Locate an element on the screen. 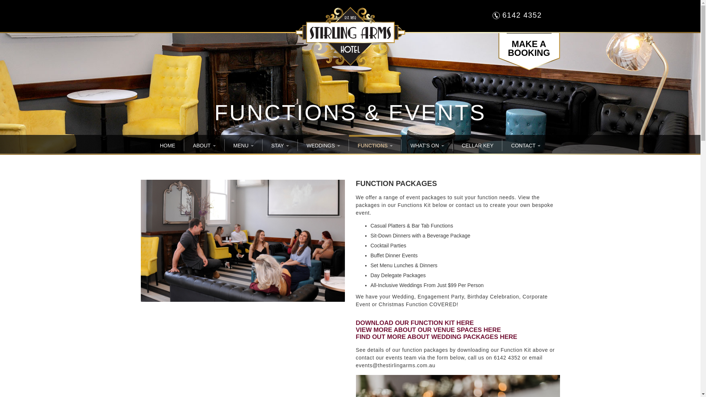 Image resolution: width=706 pixels, height=397 pixels. HOME is located at coordinates (168, 145).